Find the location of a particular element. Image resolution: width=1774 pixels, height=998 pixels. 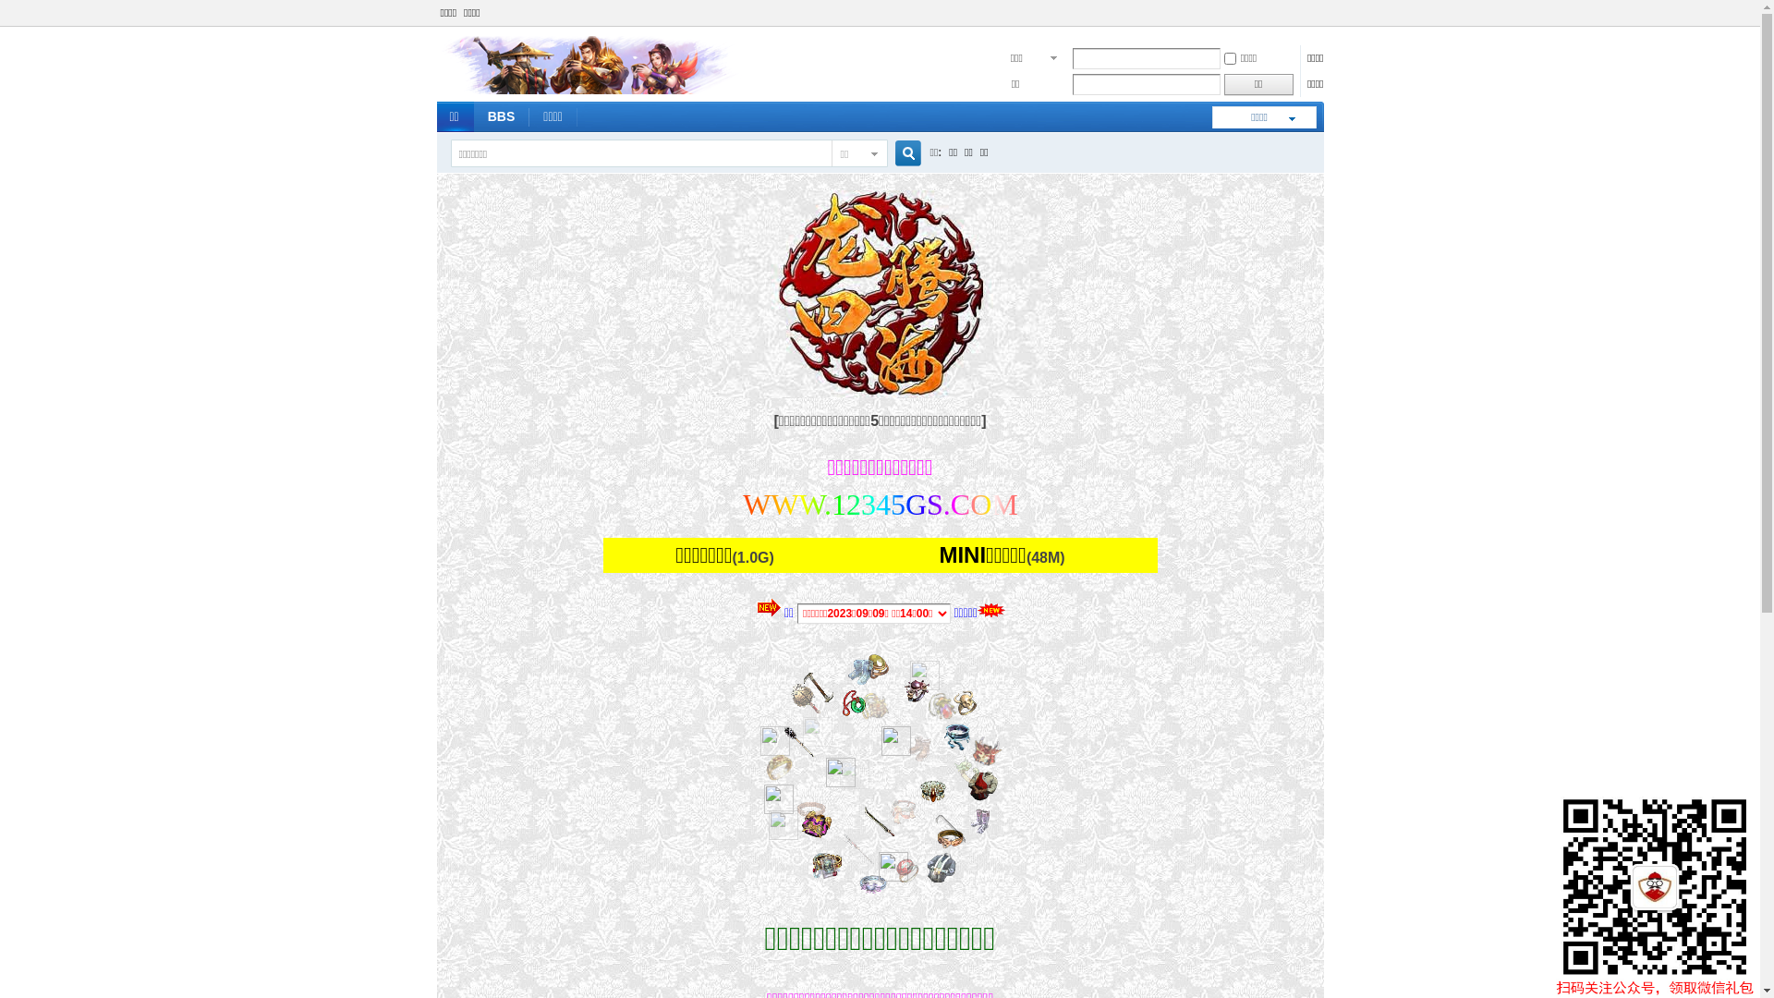

true is located at coordinates (900, 153).